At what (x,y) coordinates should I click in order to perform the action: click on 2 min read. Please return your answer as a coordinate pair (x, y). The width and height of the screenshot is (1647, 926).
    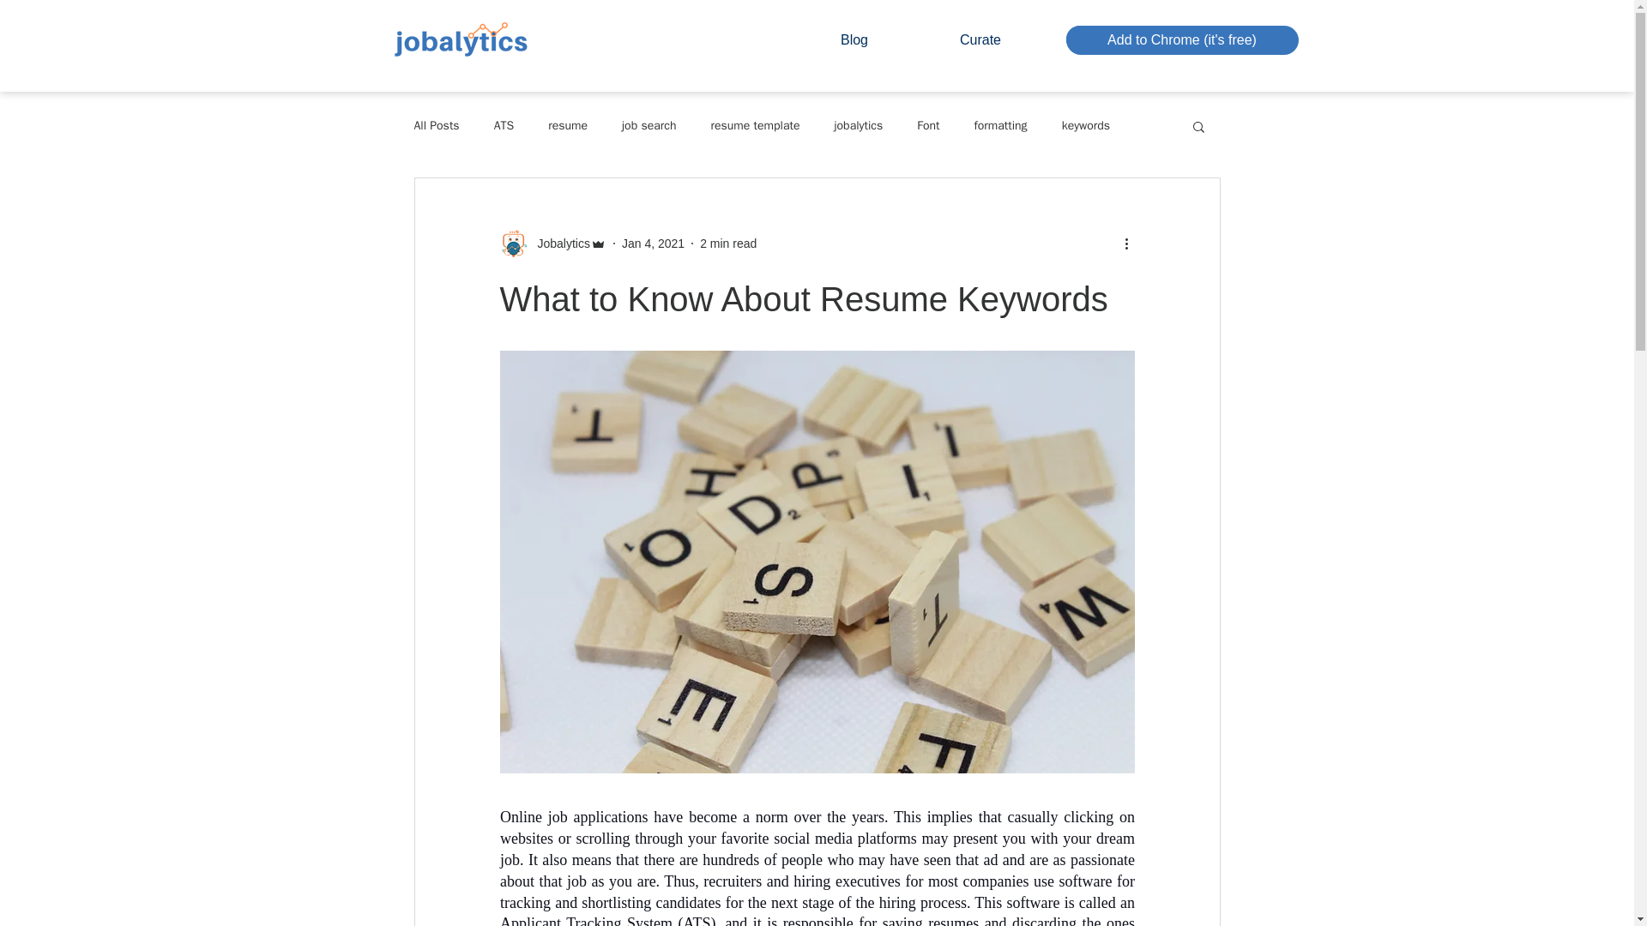
    Looking at the image, I should click on (727, 244).